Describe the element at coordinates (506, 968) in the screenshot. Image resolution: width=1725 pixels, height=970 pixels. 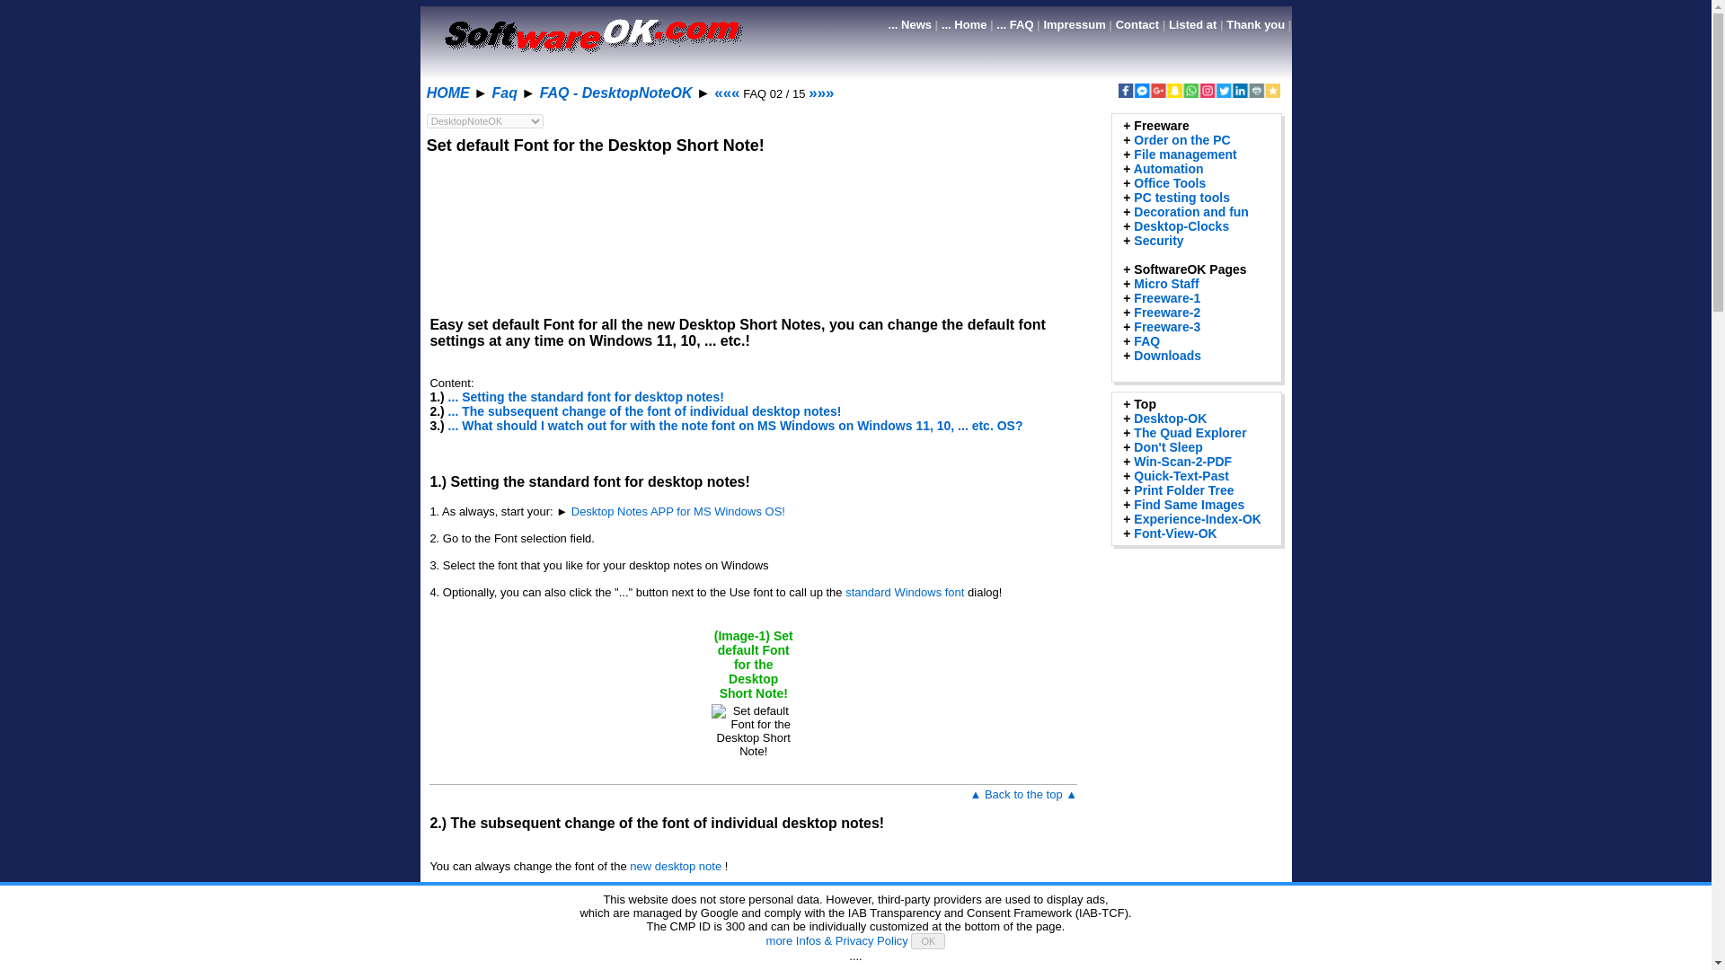
I see `... see Image-2 Point 1 to 3` at that location.